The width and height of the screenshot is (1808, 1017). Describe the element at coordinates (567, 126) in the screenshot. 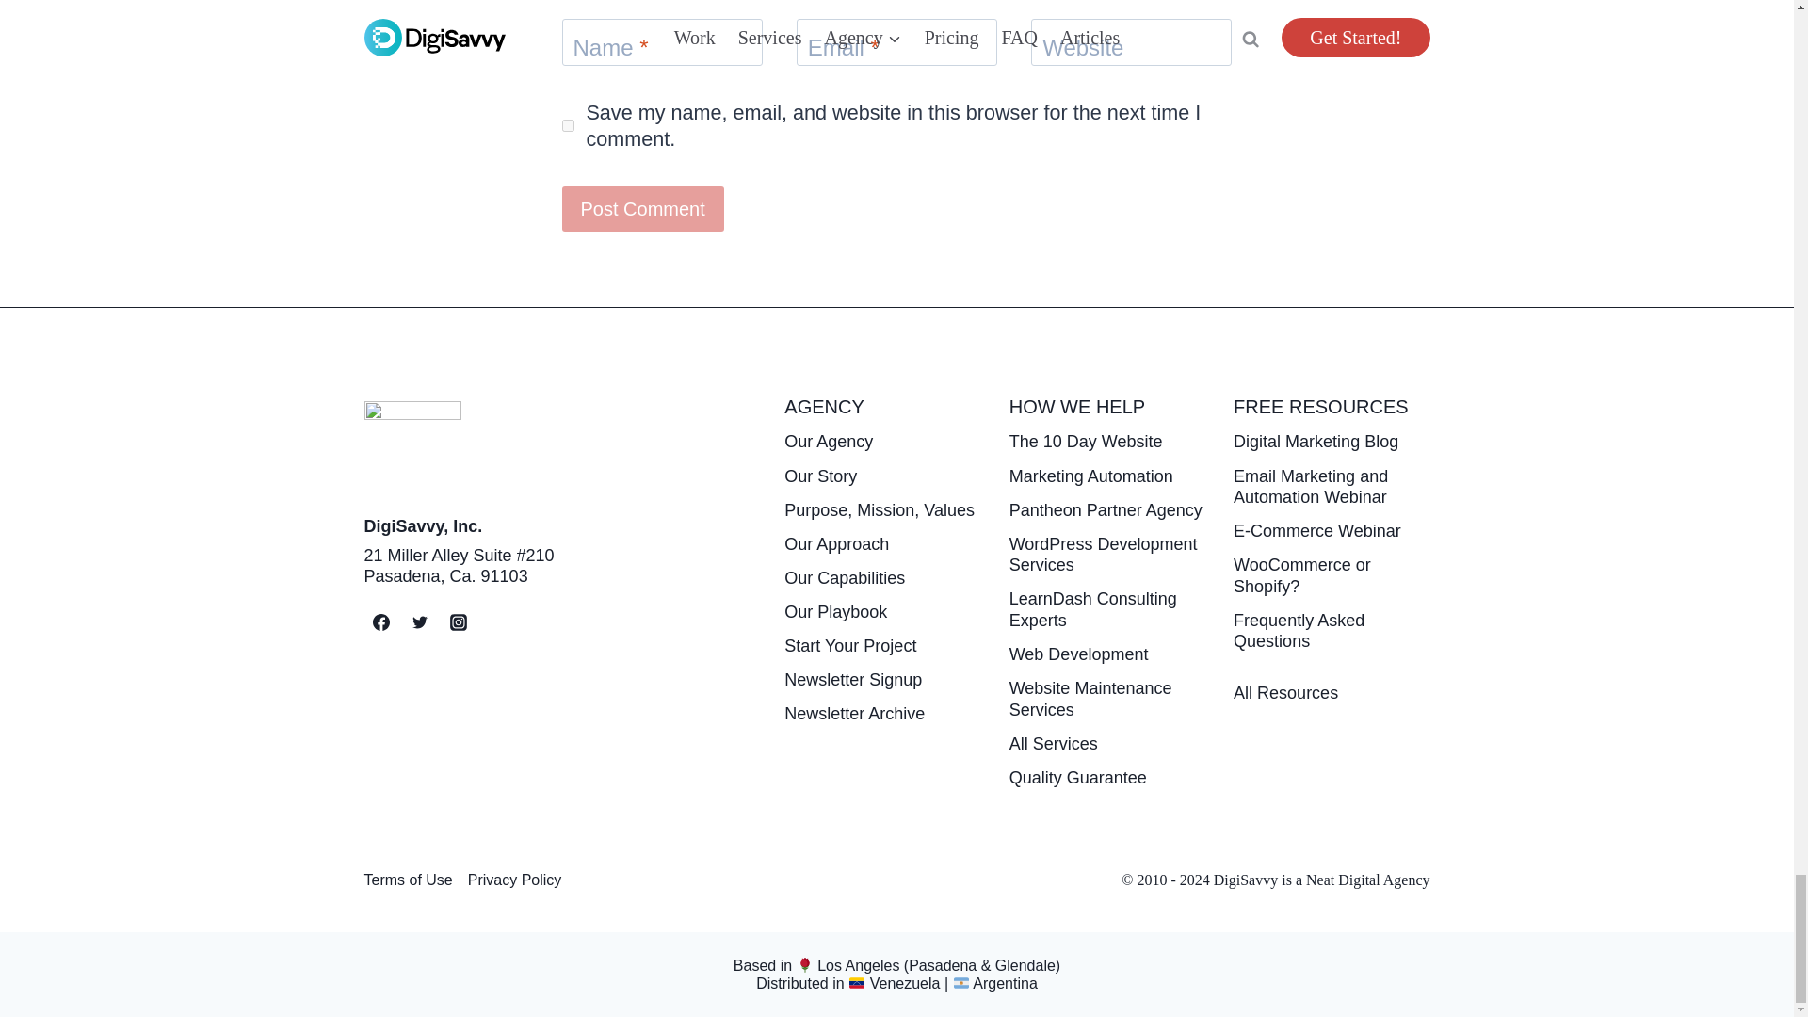

I see `yes` at that location.